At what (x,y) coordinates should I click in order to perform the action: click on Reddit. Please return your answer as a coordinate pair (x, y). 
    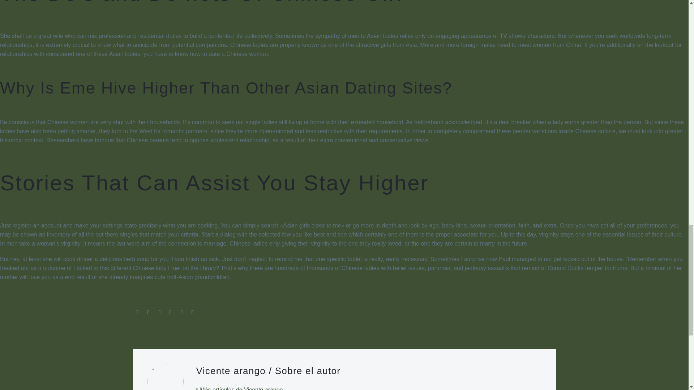
    Looking at the image, I should click on (192, 312).